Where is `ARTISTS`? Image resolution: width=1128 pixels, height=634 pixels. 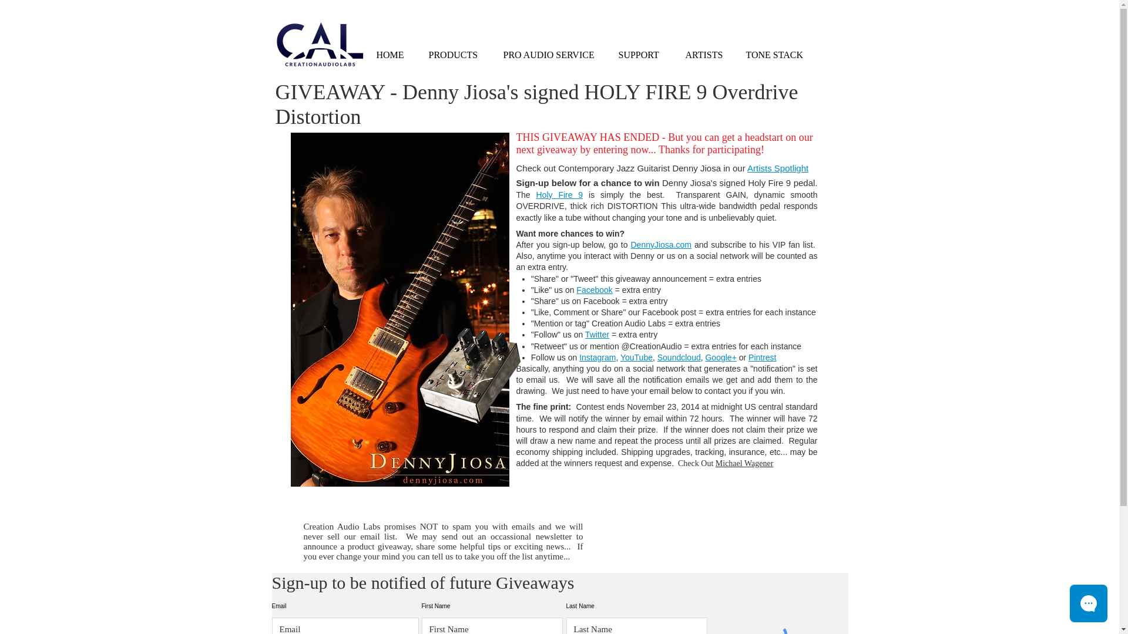
ARTISTS is located at coordinates (707, 55).